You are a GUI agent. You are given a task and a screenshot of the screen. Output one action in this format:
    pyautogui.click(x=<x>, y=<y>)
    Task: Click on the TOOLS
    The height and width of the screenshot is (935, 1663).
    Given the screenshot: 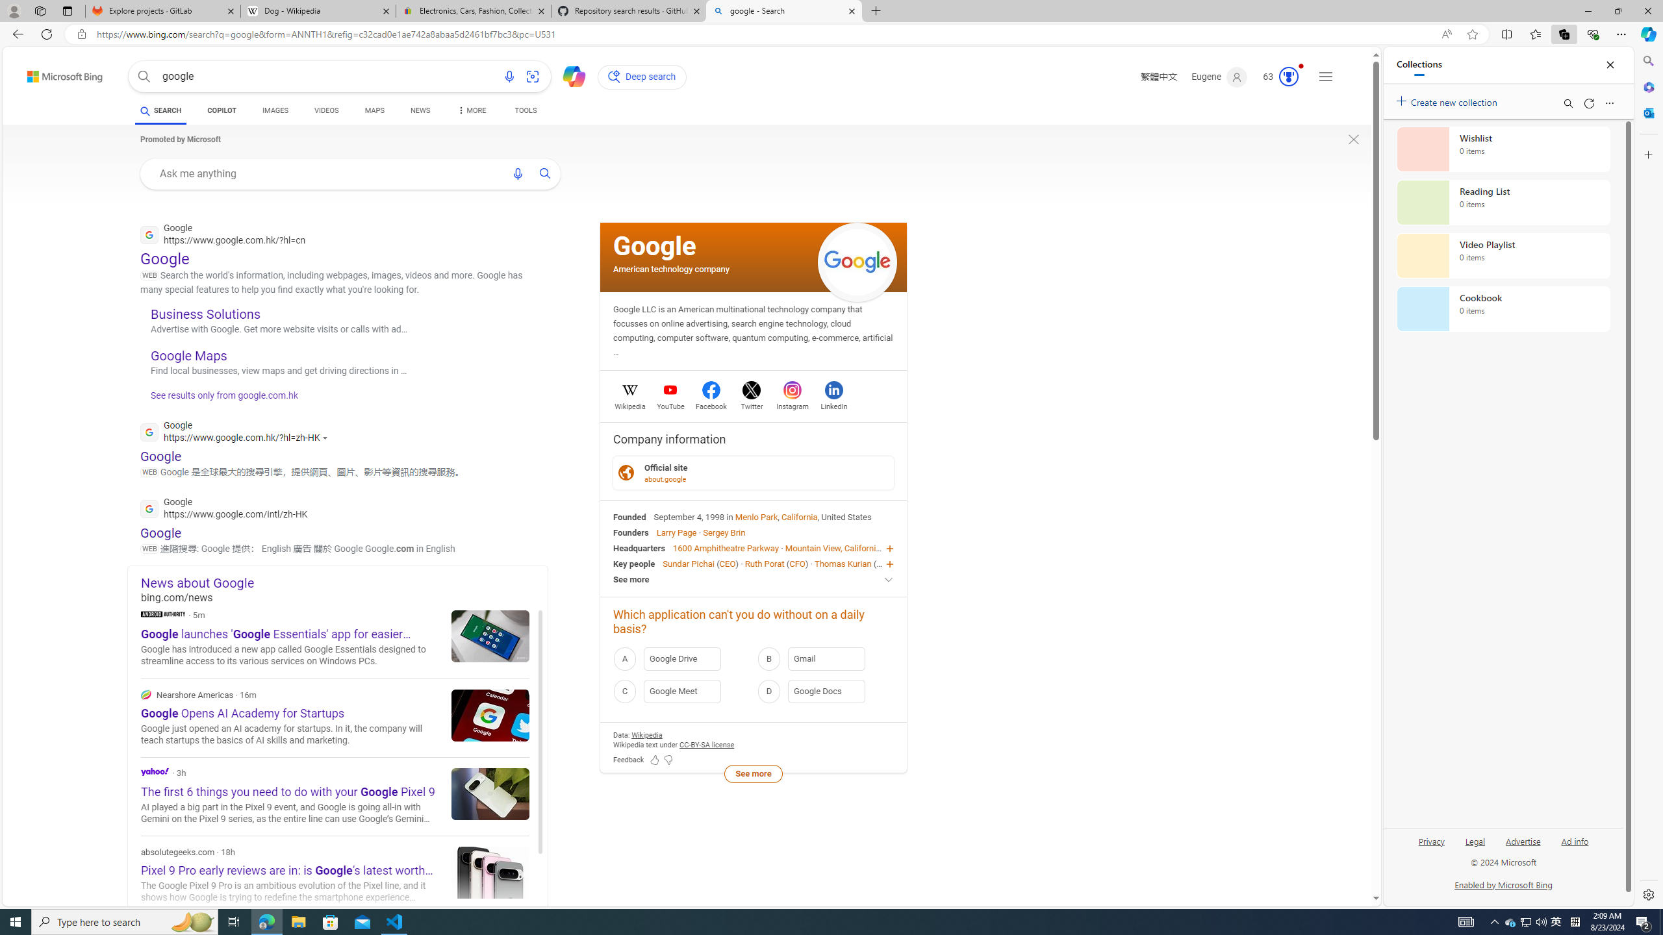 What is the action you would take?
    pyautogui.click(x=526, y=112)
    